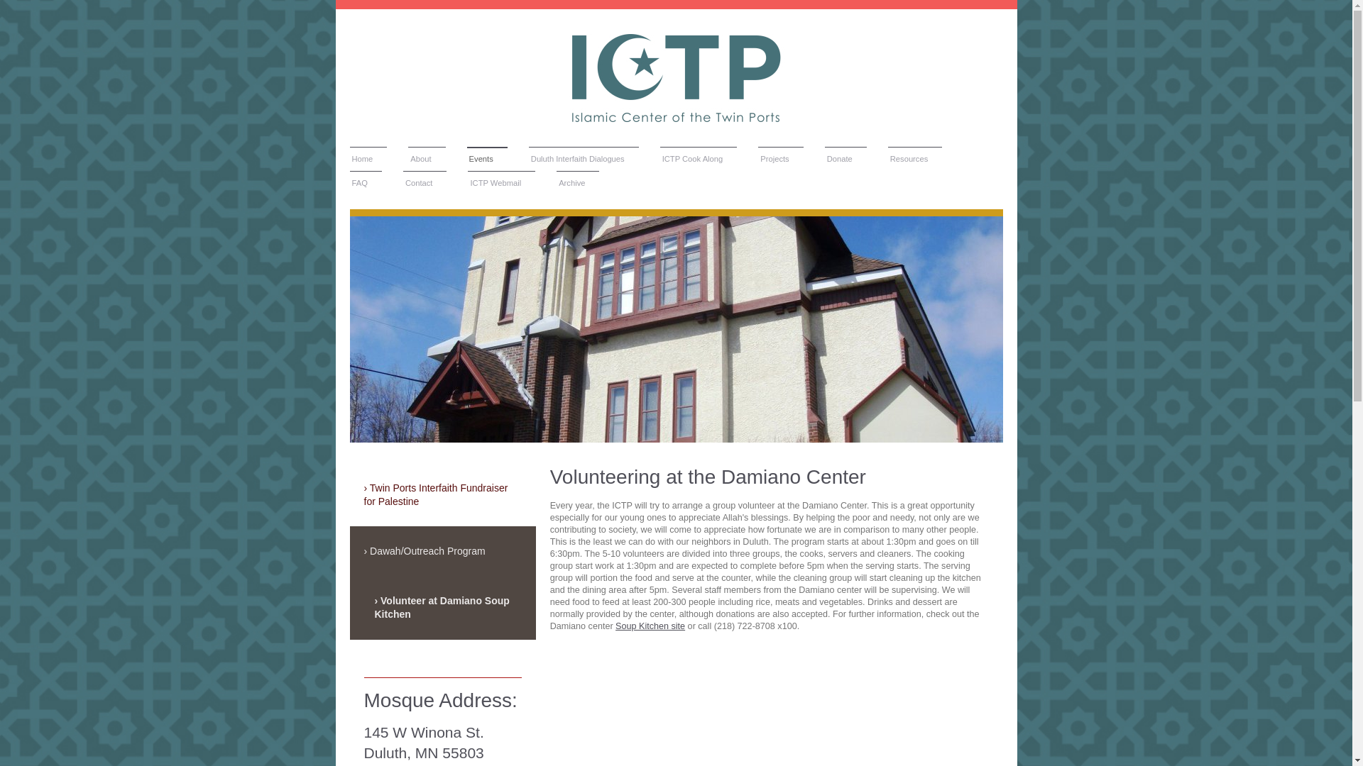 This screenshot has width=1363, height=766. What do you see at coordinates (845, 159) in the screenshot?
I see `Donate` at bounding box center [845, 159].